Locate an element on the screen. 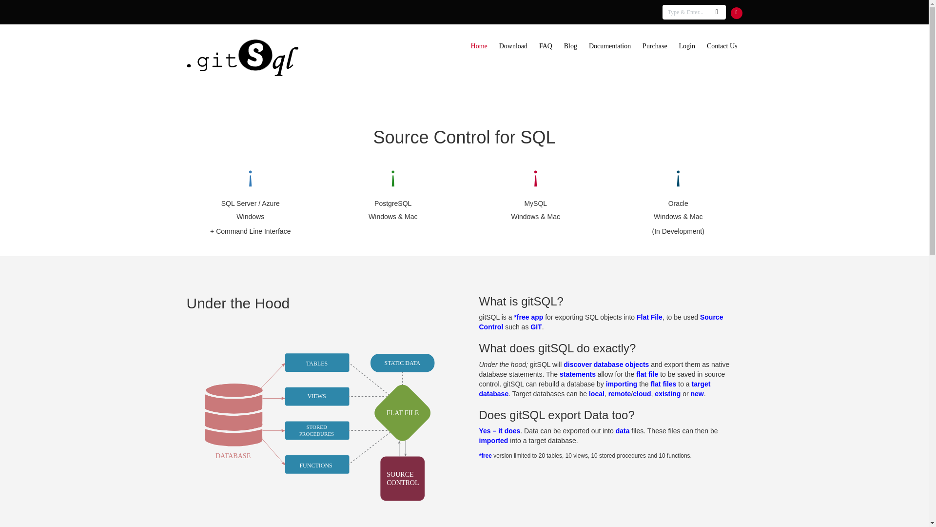 The image size is (936, 527). Purchase is located at coordinates (654, 46).